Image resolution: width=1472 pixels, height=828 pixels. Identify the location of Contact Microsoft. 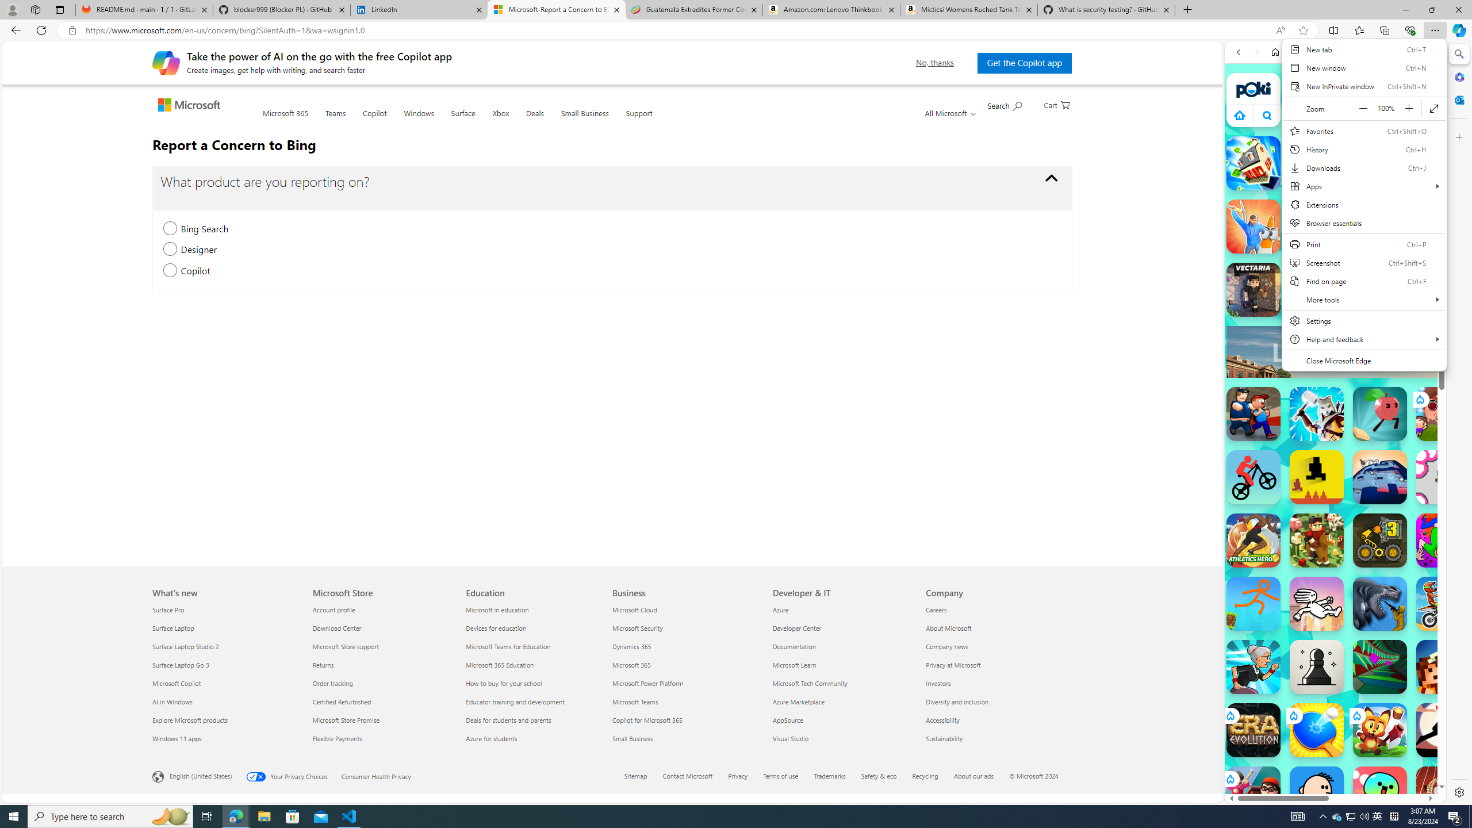
(688, 775).